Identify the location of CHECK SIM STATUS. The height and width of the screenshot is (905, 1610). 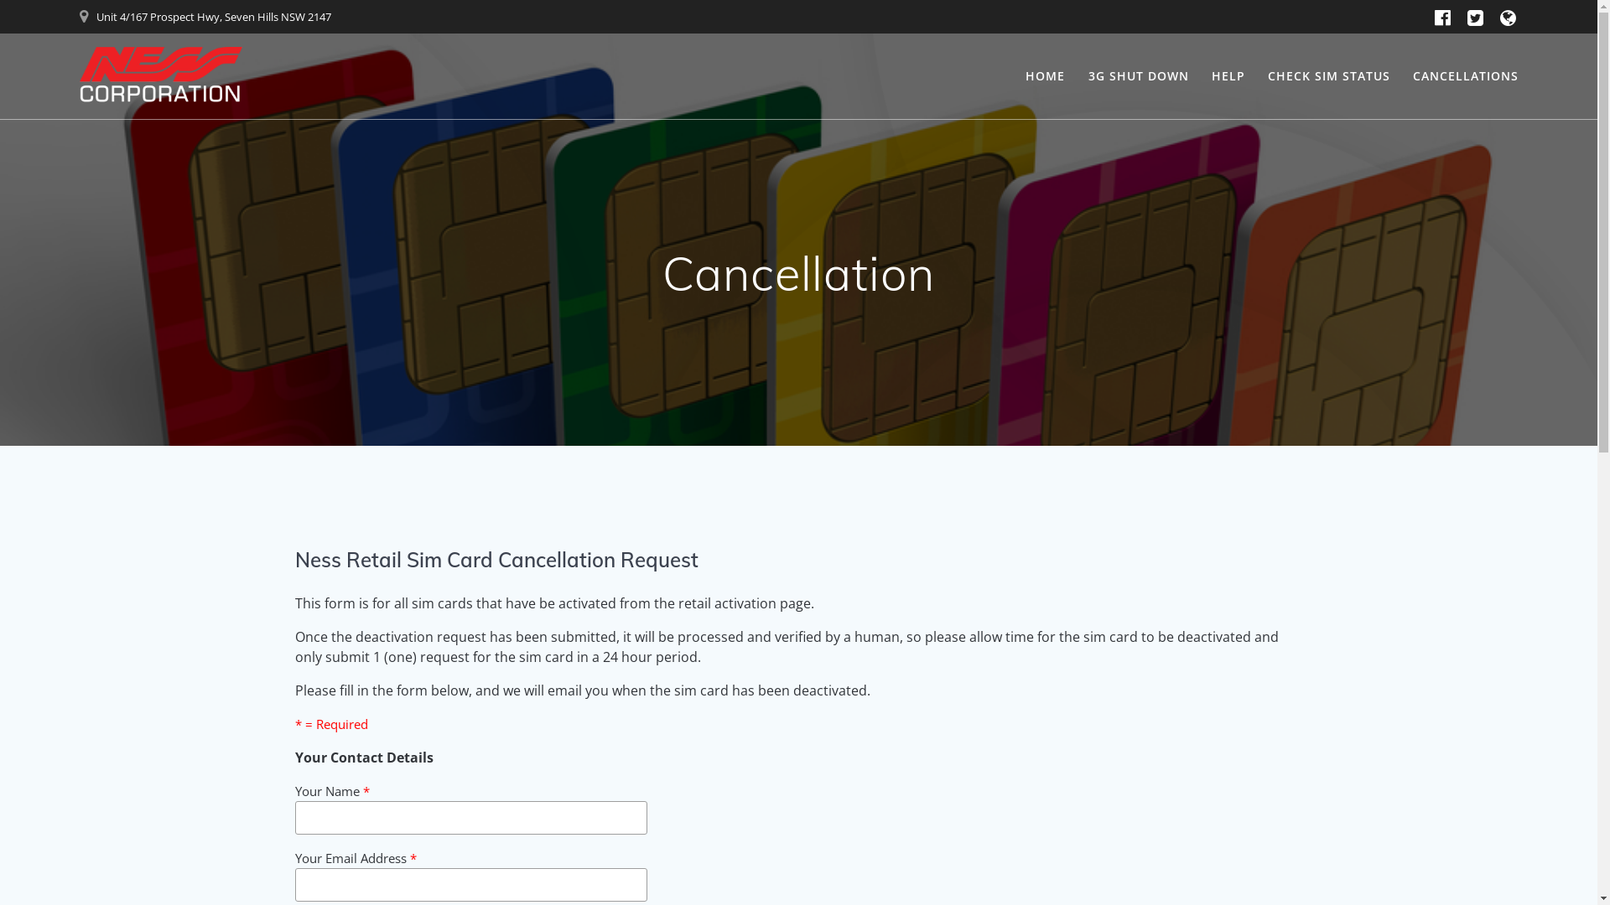
(1329, 76).